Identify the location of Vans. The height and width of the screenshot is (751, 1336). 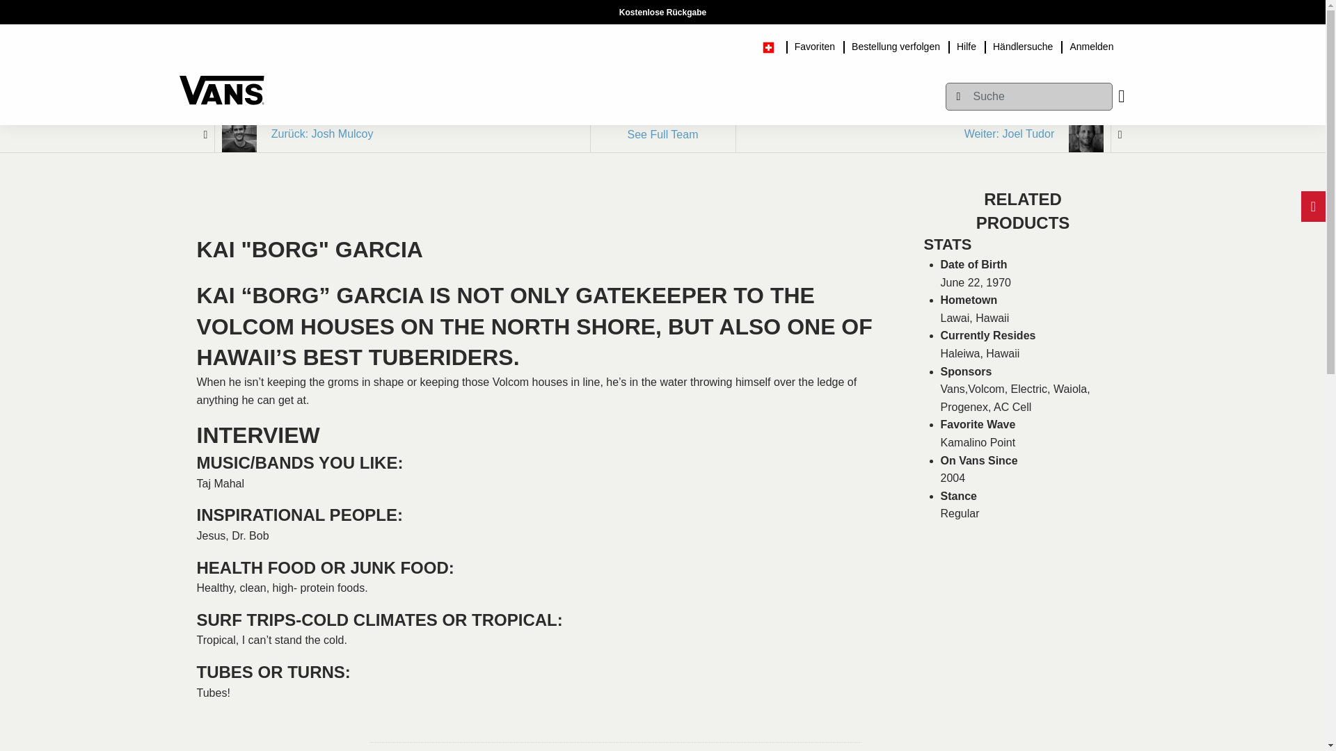
(221, 83).